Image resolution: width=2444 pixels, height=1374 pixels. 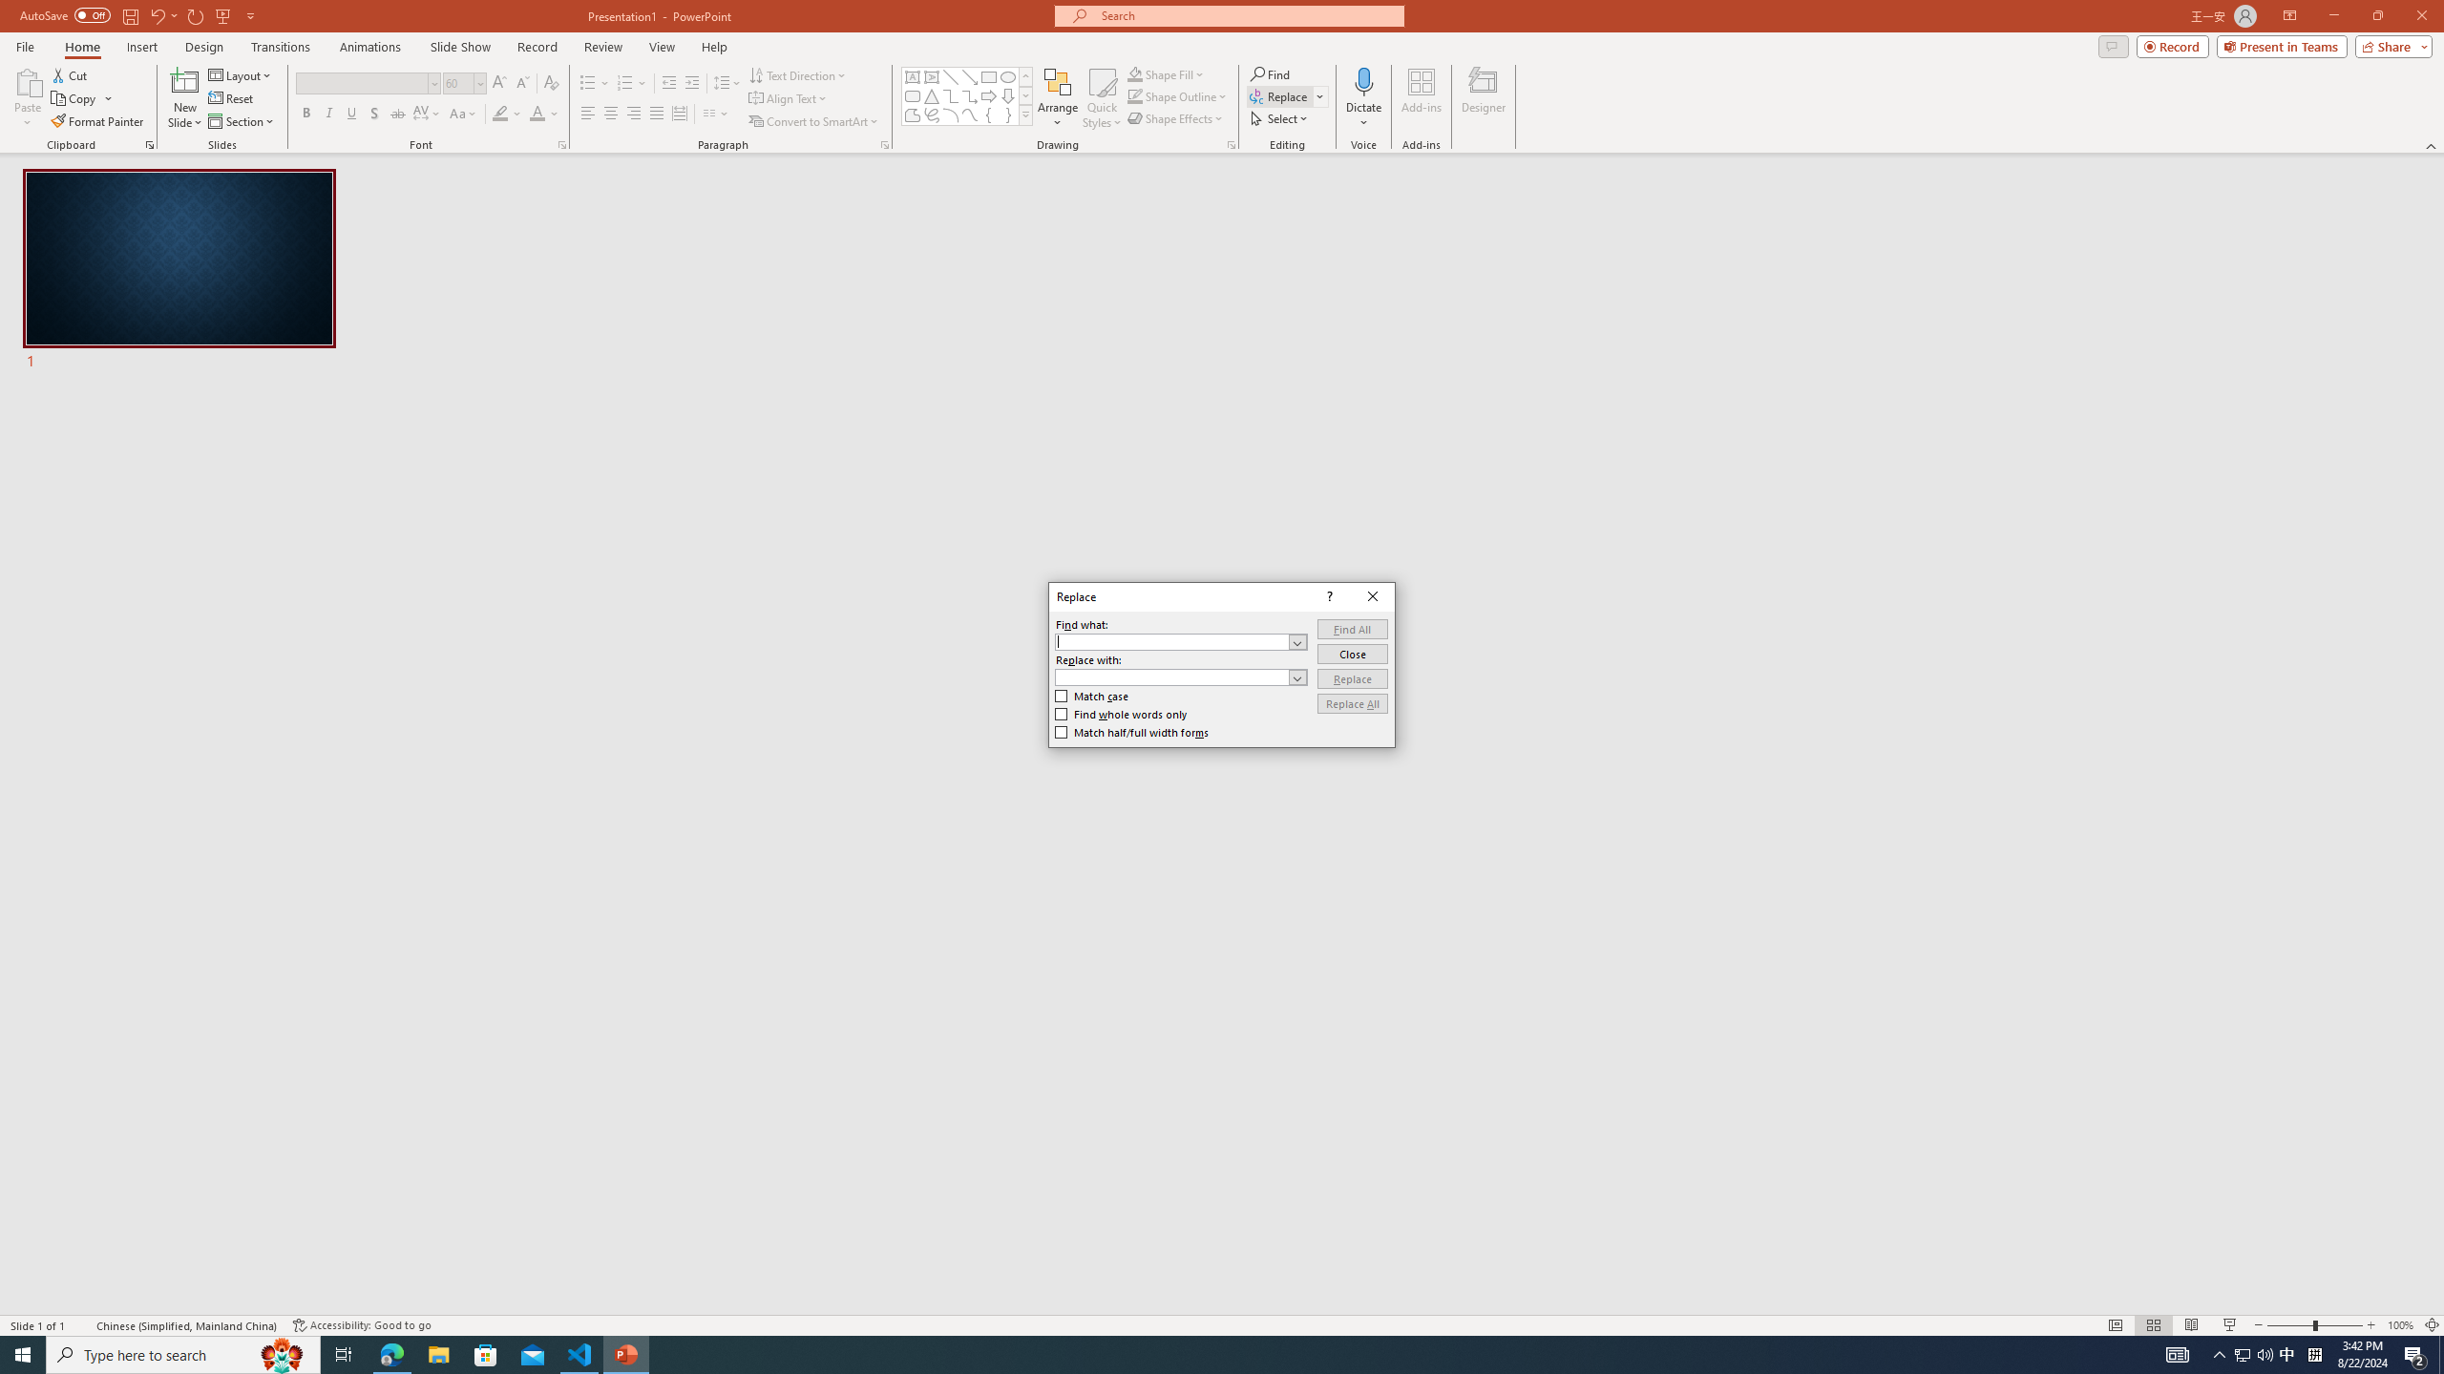 I want to click on Format Painter, so click(x=99, y=122).